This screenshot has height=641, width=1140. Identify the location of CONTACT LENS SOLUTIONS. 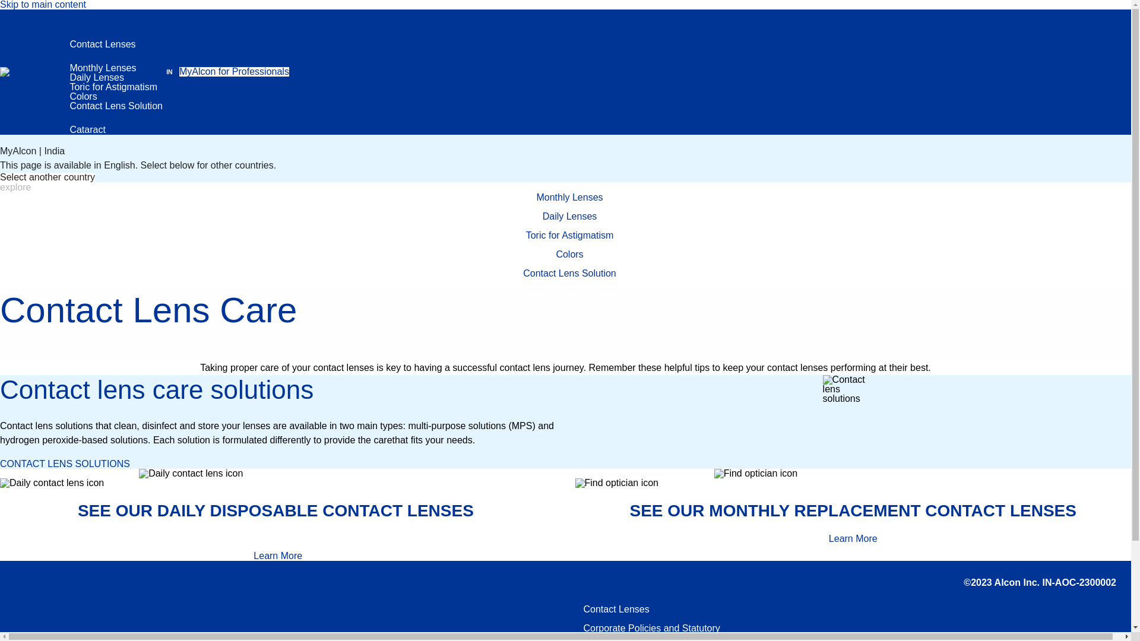
(65, 464).